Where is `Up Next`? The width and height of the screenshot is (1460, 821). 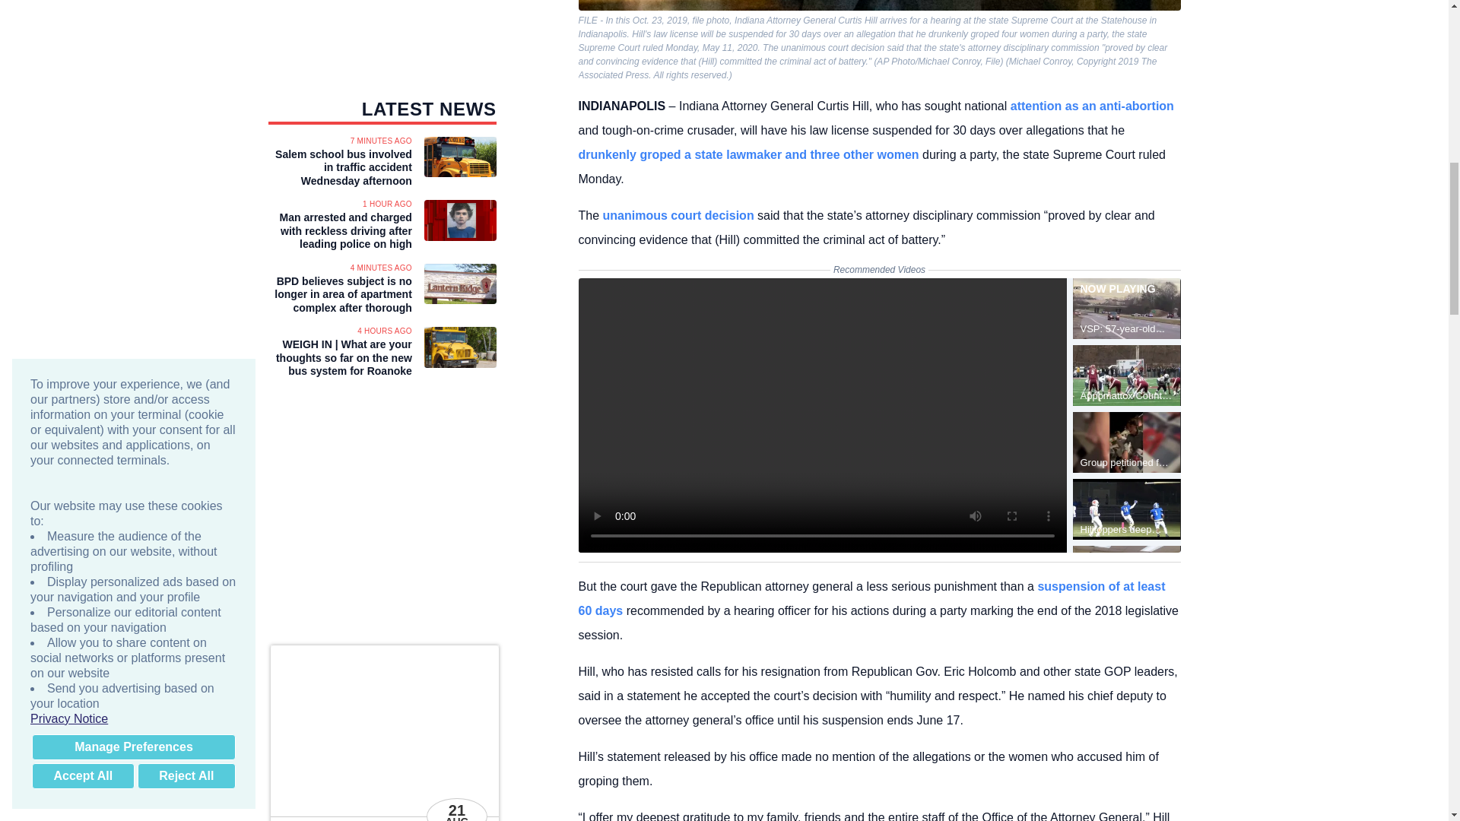
Up Next is located at coordinates (654, 532).